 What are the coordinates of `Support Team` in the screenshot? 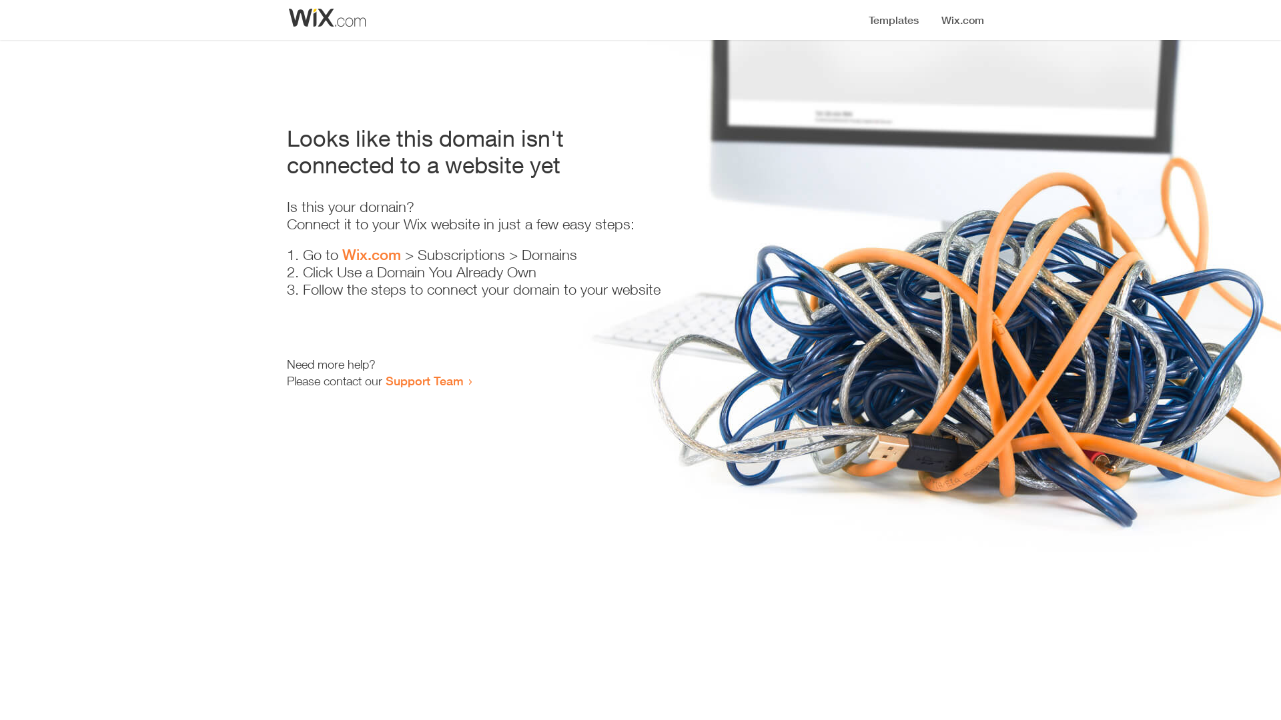 It's located at (424, 381).